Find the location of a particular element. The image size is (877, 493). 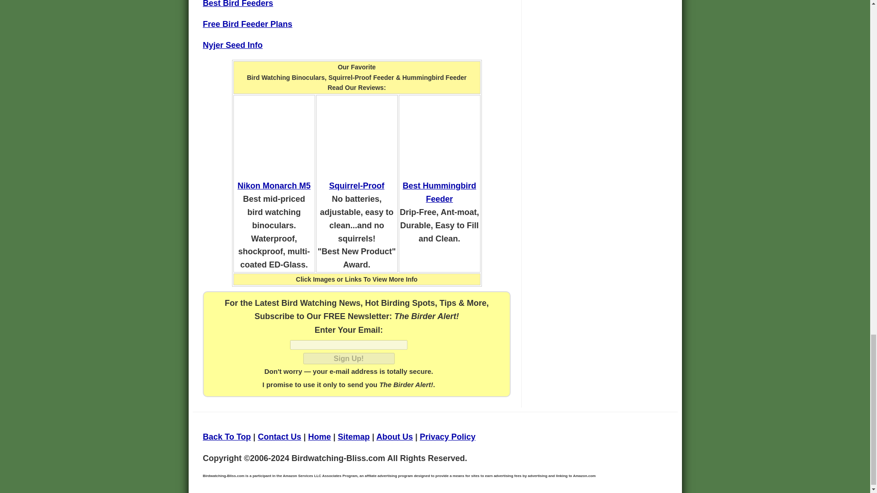

Free Bird Feeder Plans is located at coordinates (247, 24).